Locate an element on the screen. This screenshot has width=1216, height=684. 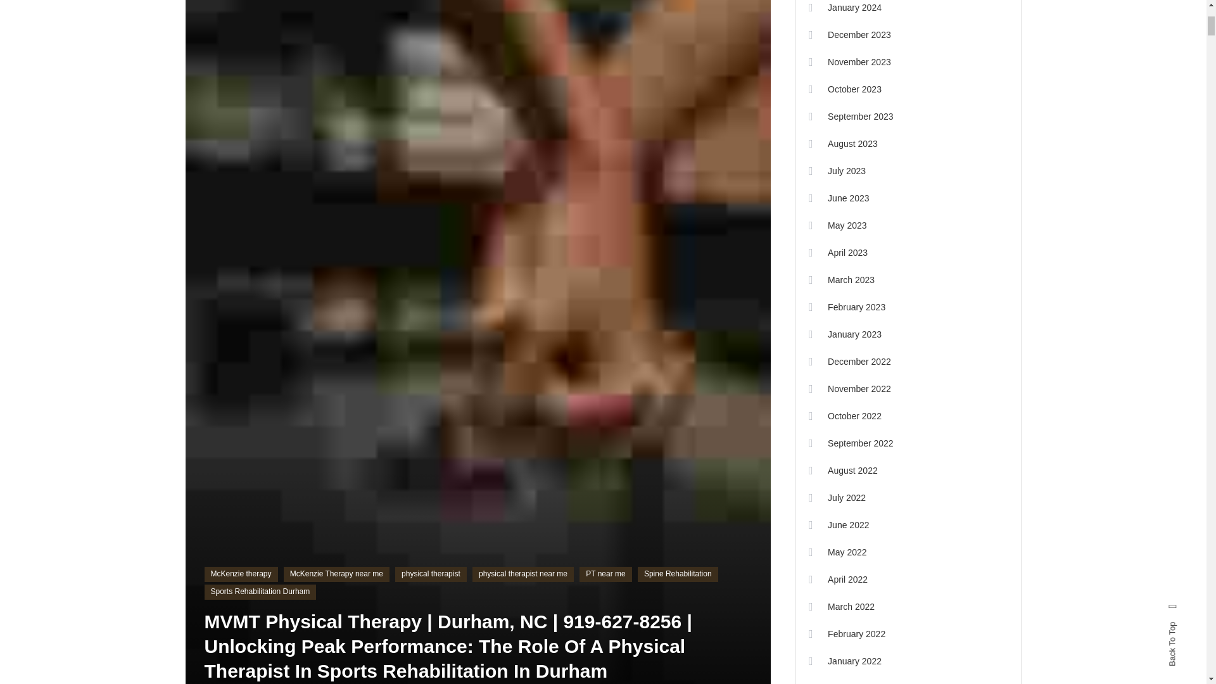
McKenzie Therapy near me is located at coordinates (336, 574).